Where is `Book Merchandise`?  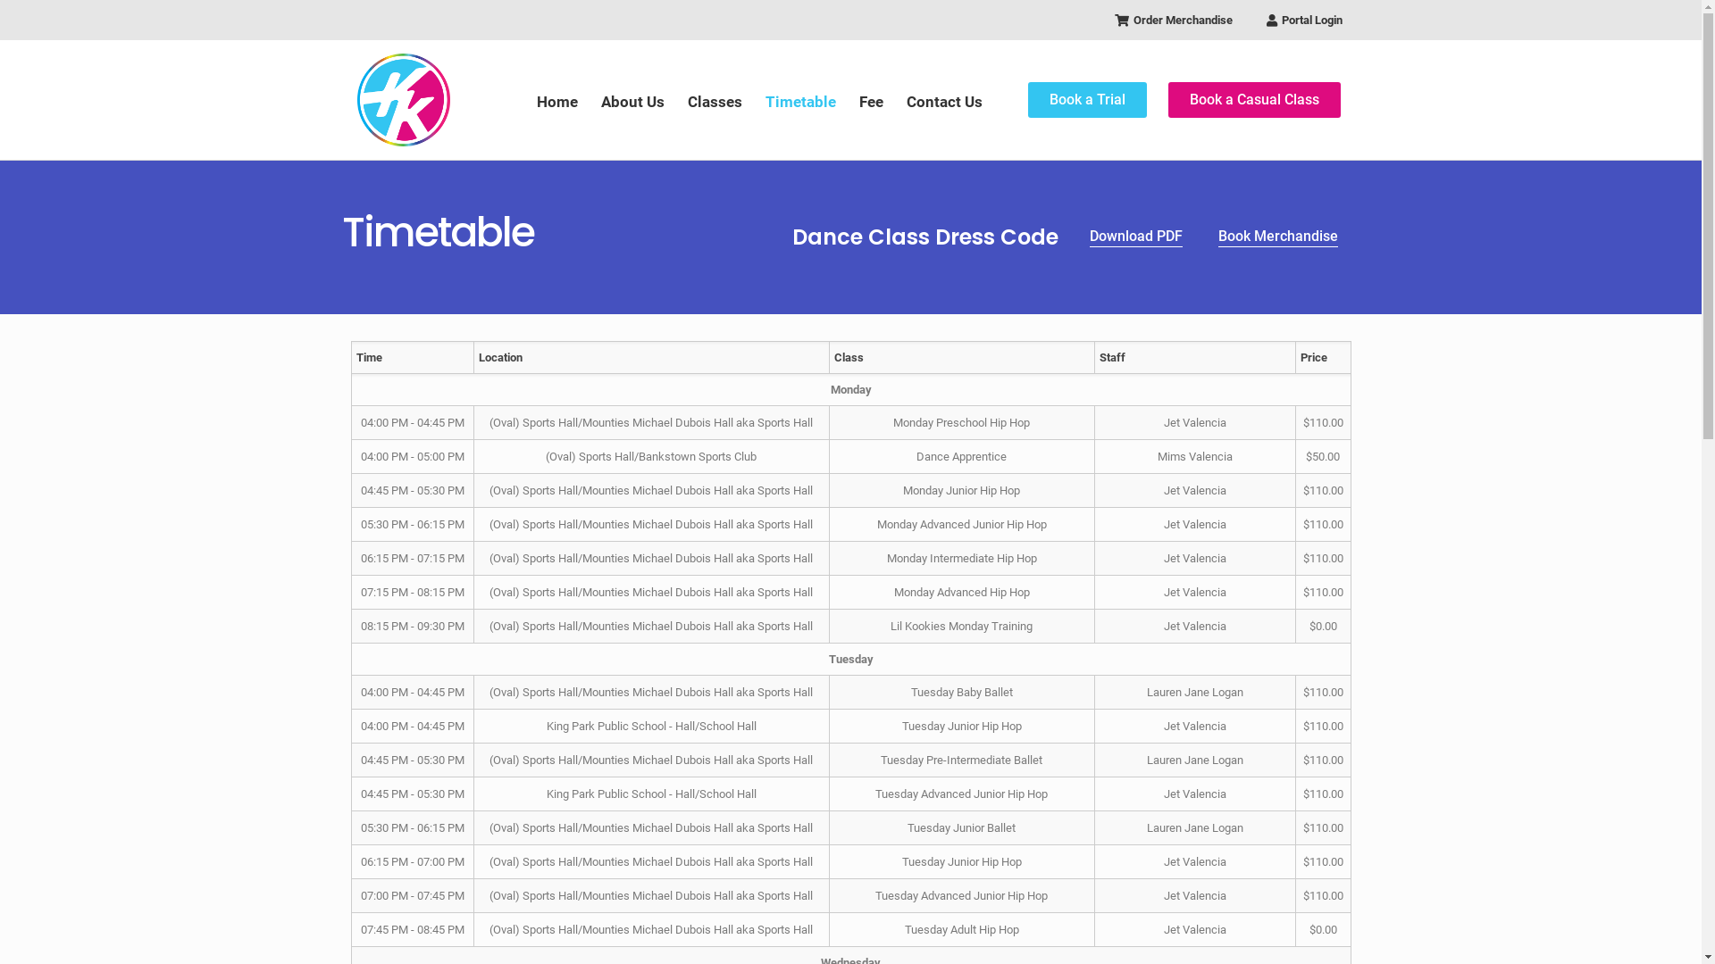
Book Merchandise is located at coordinates (1278, 238).